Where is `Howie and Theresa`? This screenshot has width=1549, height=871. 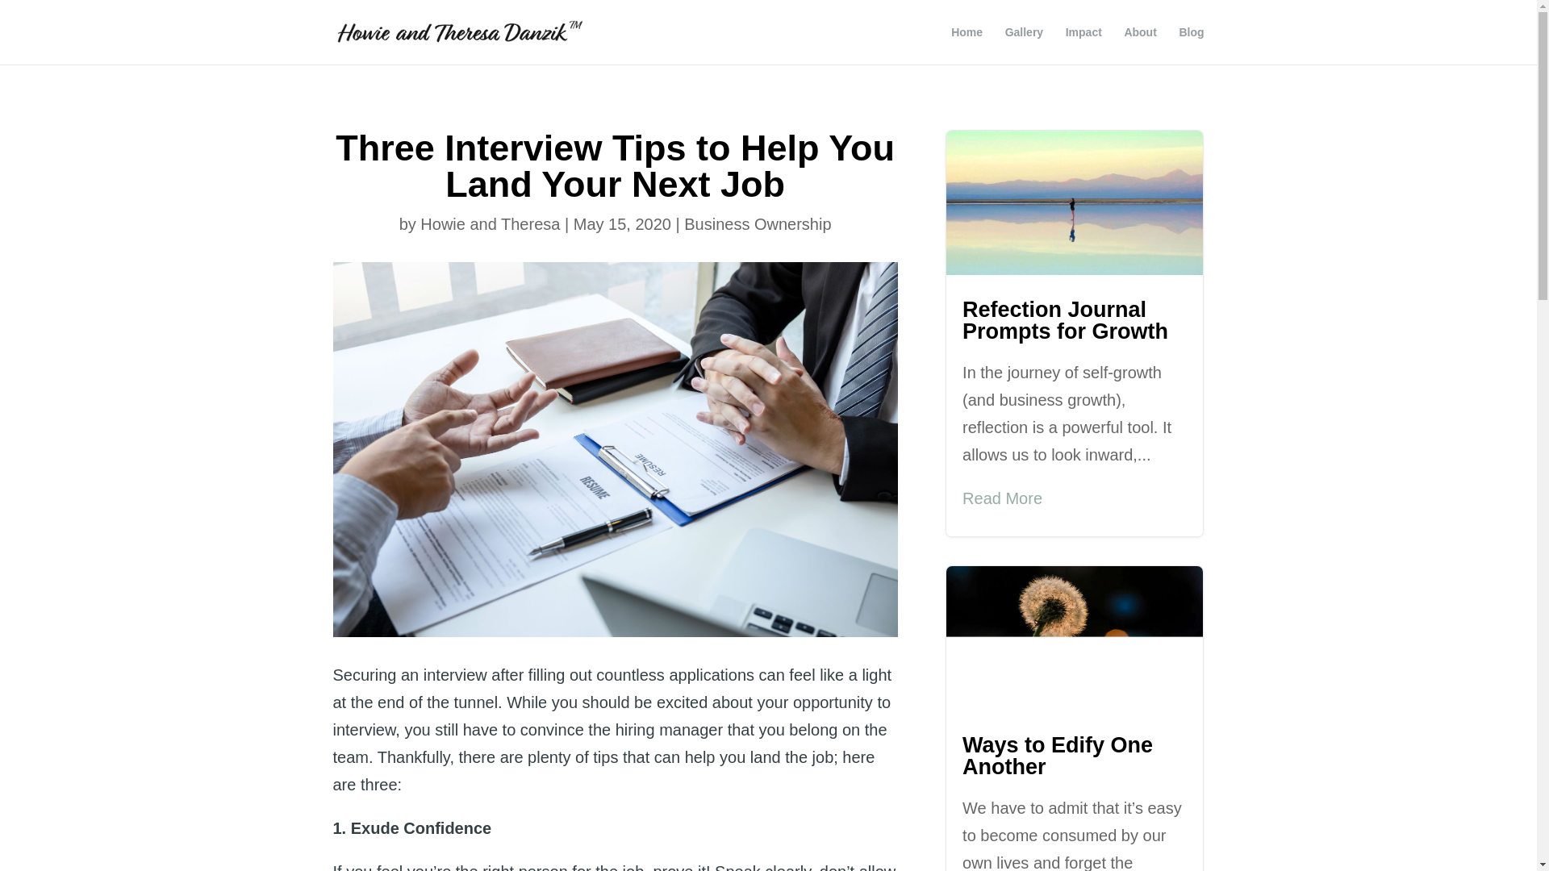 Howie and Theresa is located at coordinates (489, 224).